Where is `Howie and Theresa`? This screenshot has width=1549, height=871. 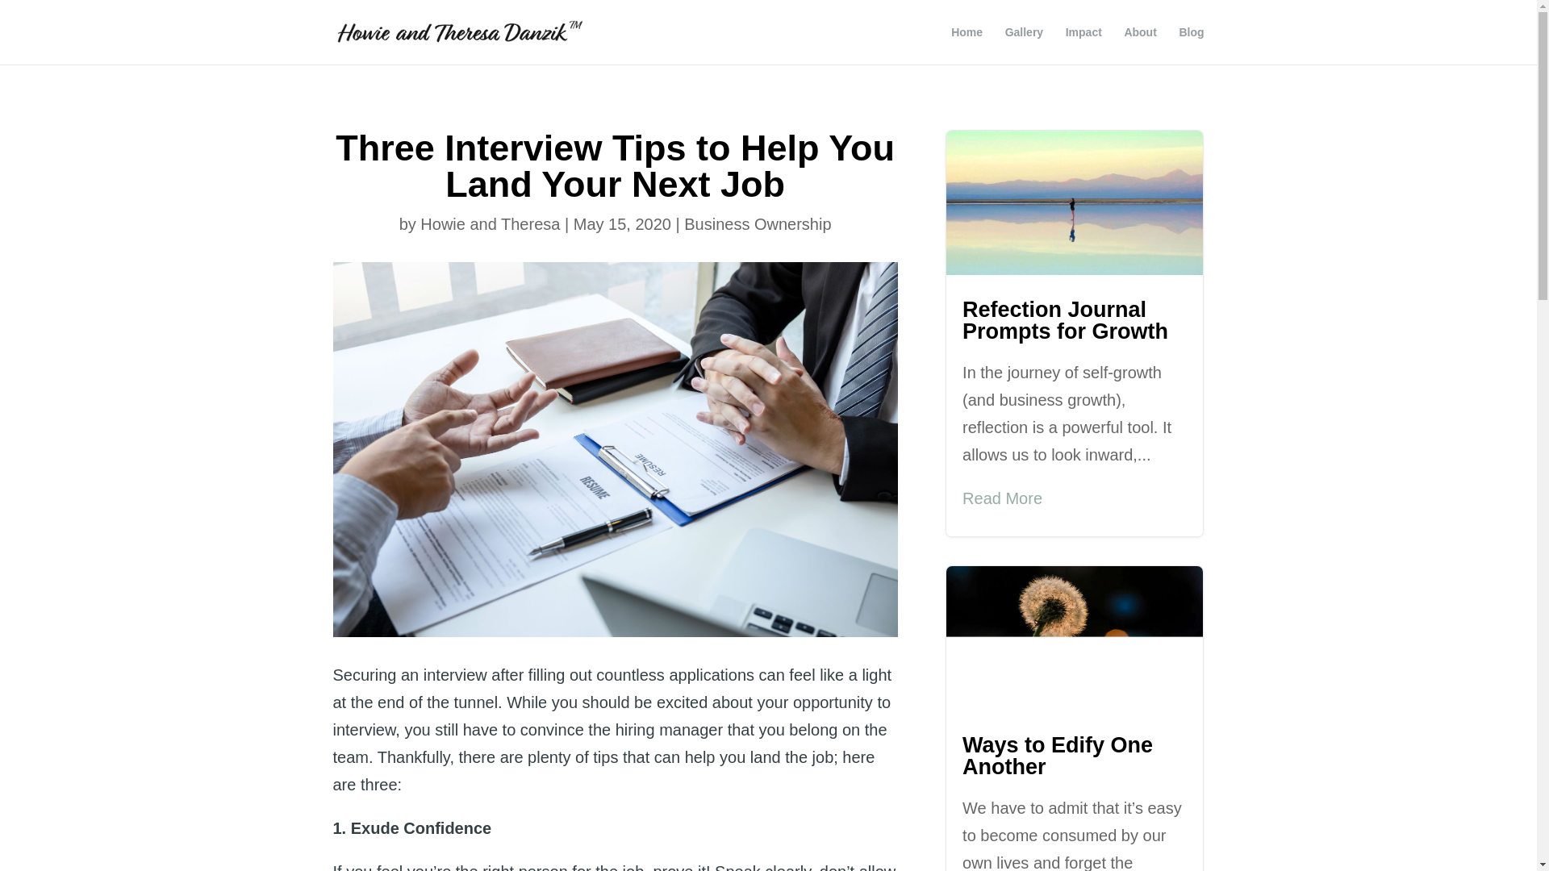 Howie and Theresa is located at coordinates (489, 224).